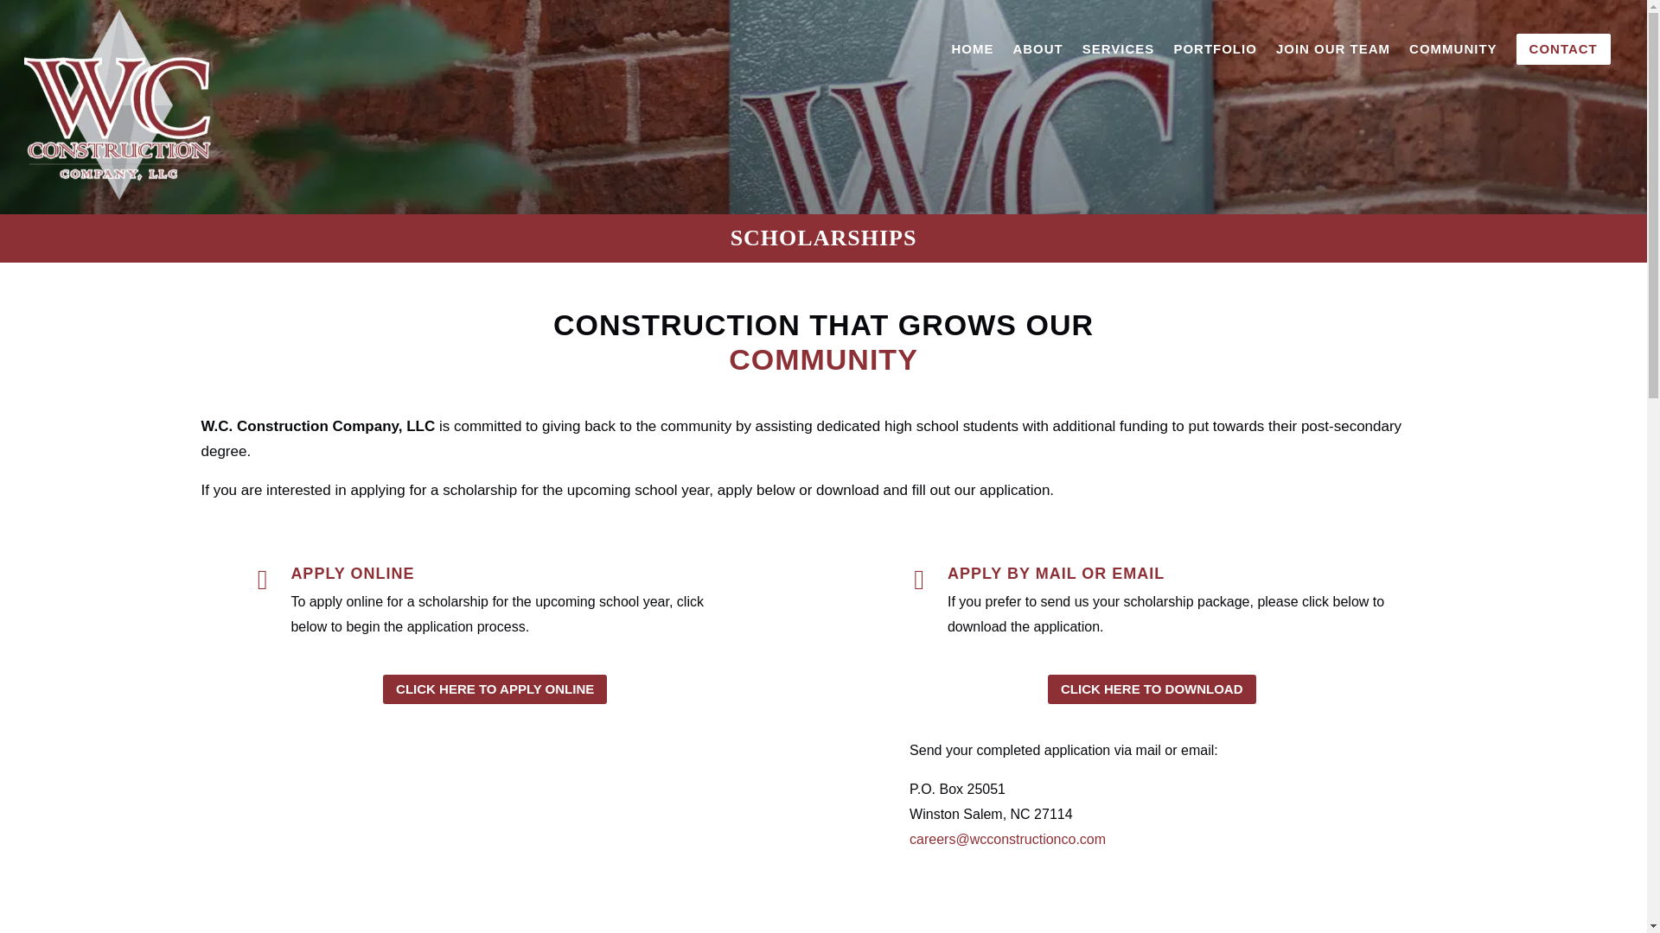 Image resolution: width=1660 pixels, height=933 pixels. I want to click on APPLY ONLINE, so click(352, 574).